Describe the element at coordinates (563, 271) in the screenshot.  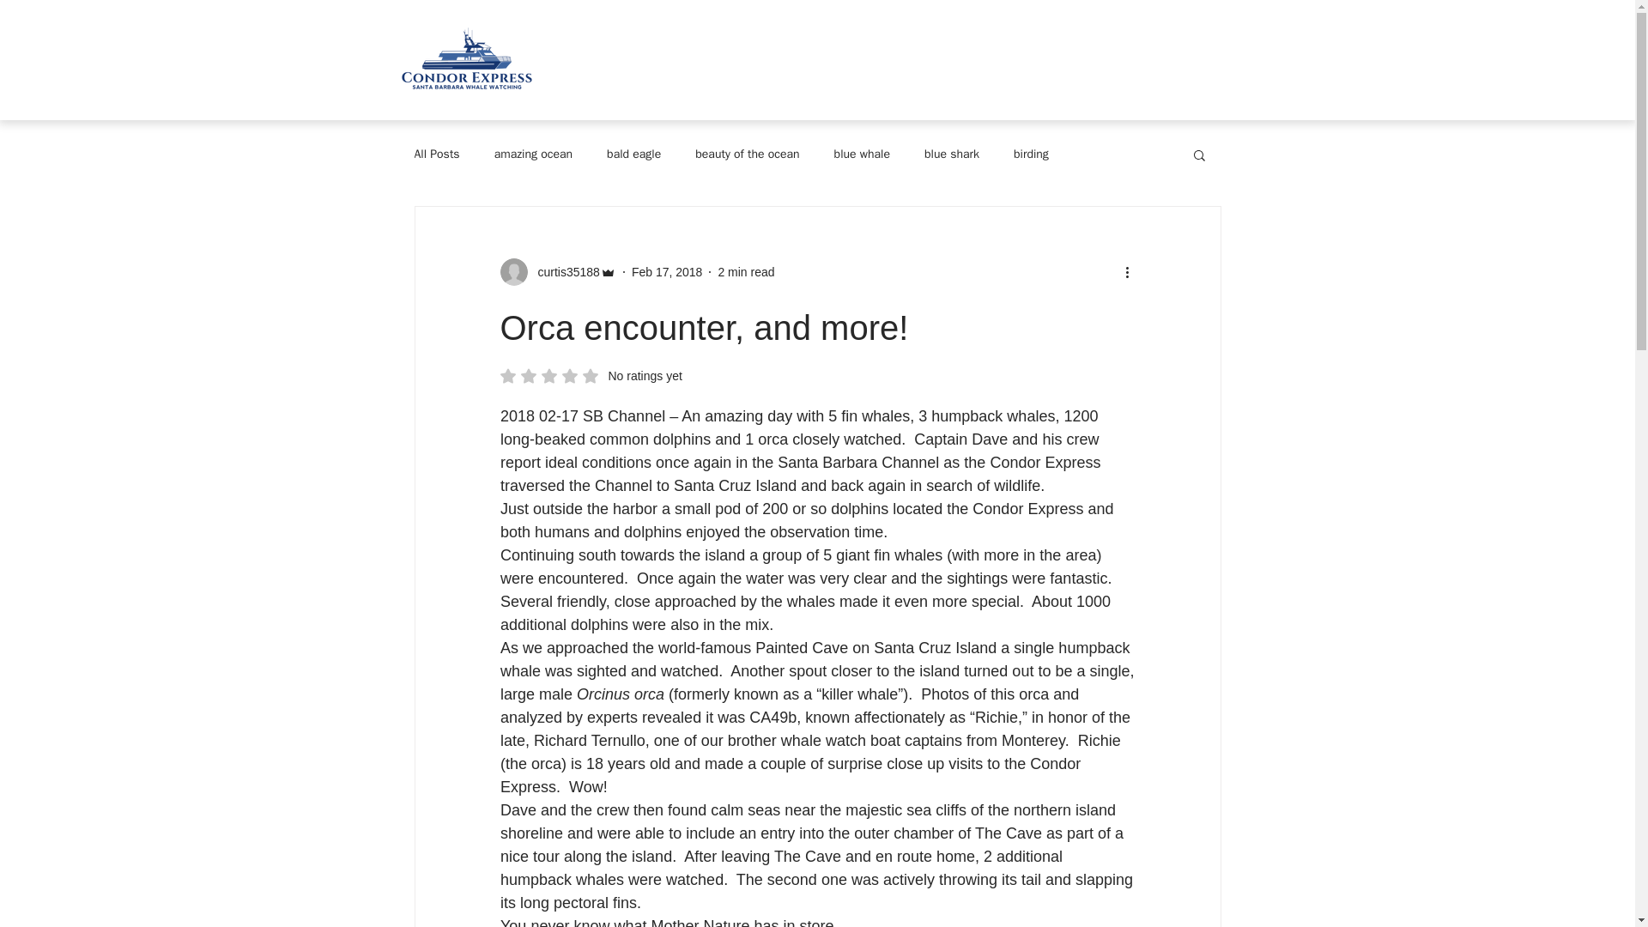
I see `curtis35188` at that location.